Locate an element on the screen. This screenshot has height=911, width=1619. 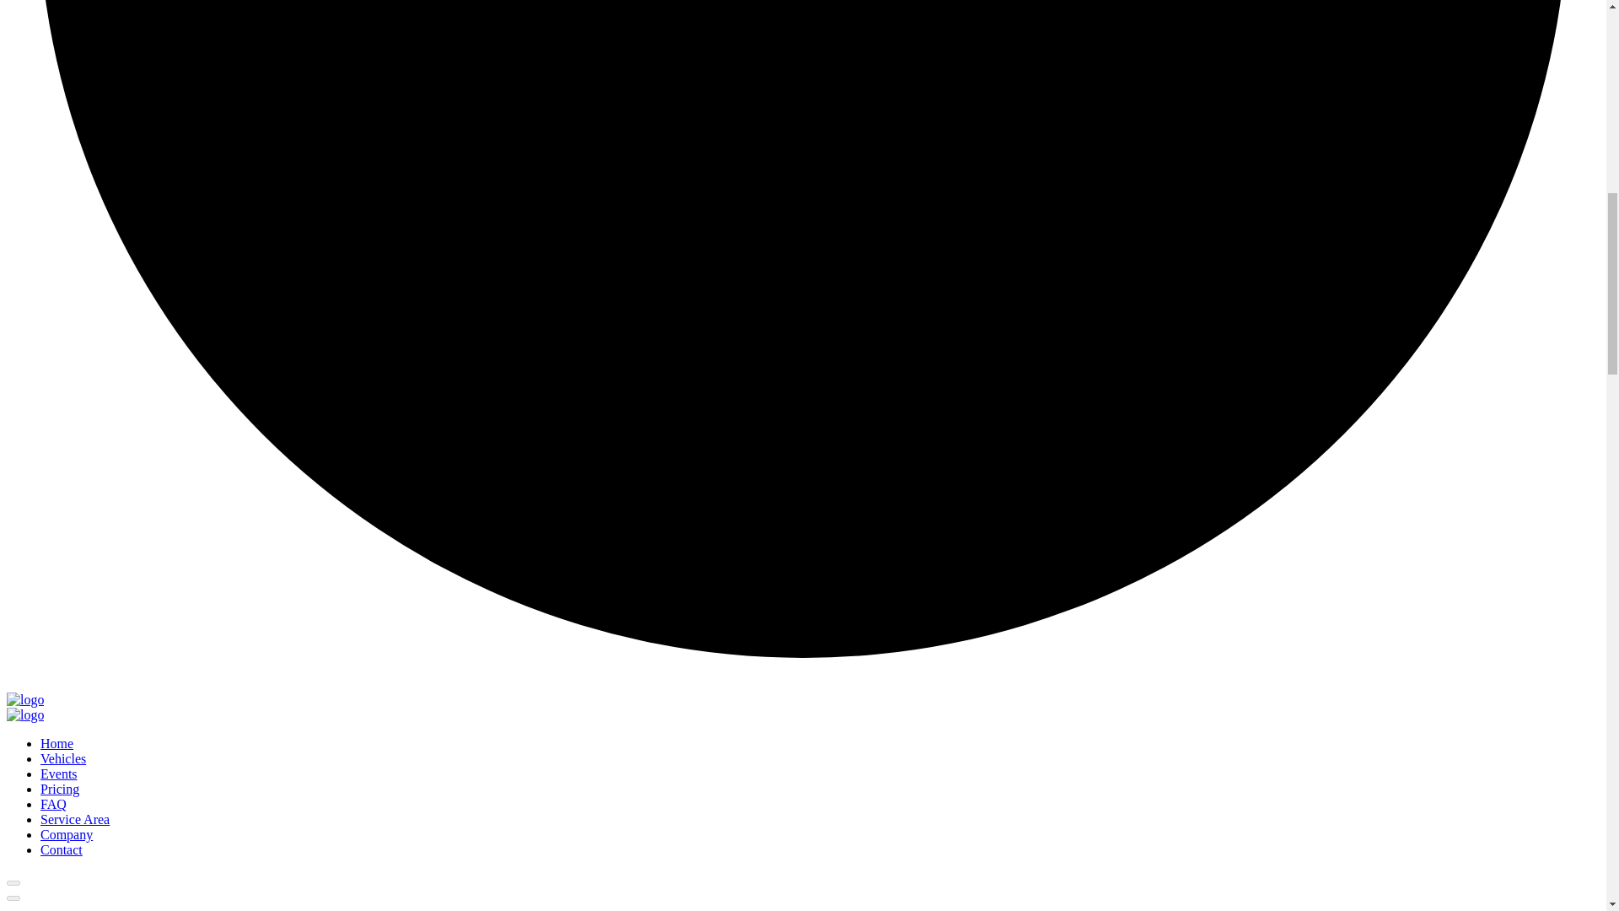
Vehicles is located at coordinates (62, 759).